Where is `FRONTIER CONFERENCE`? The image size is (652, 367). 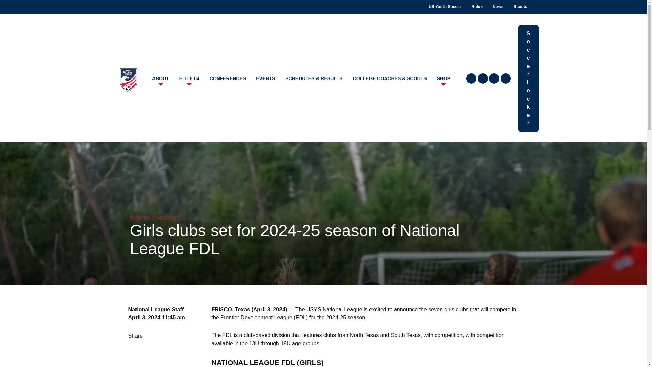 FRONTIER CONFERENCE is located at coordinates (155, 218).